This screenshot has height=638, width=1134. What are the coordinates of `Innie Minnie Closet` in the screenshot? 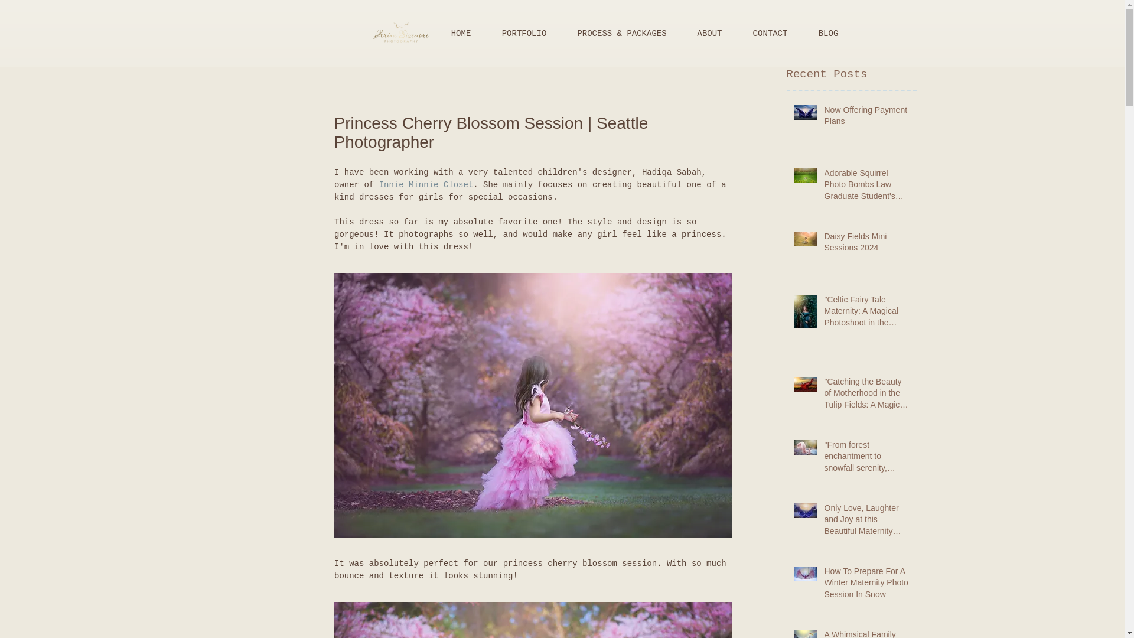 It's located at (425, 184).